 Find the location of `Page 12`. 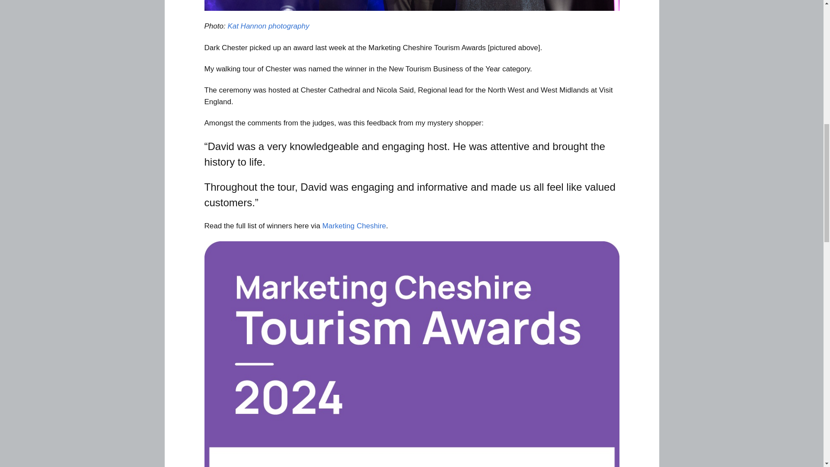

Page 12 is located at coordinates (412, 175).